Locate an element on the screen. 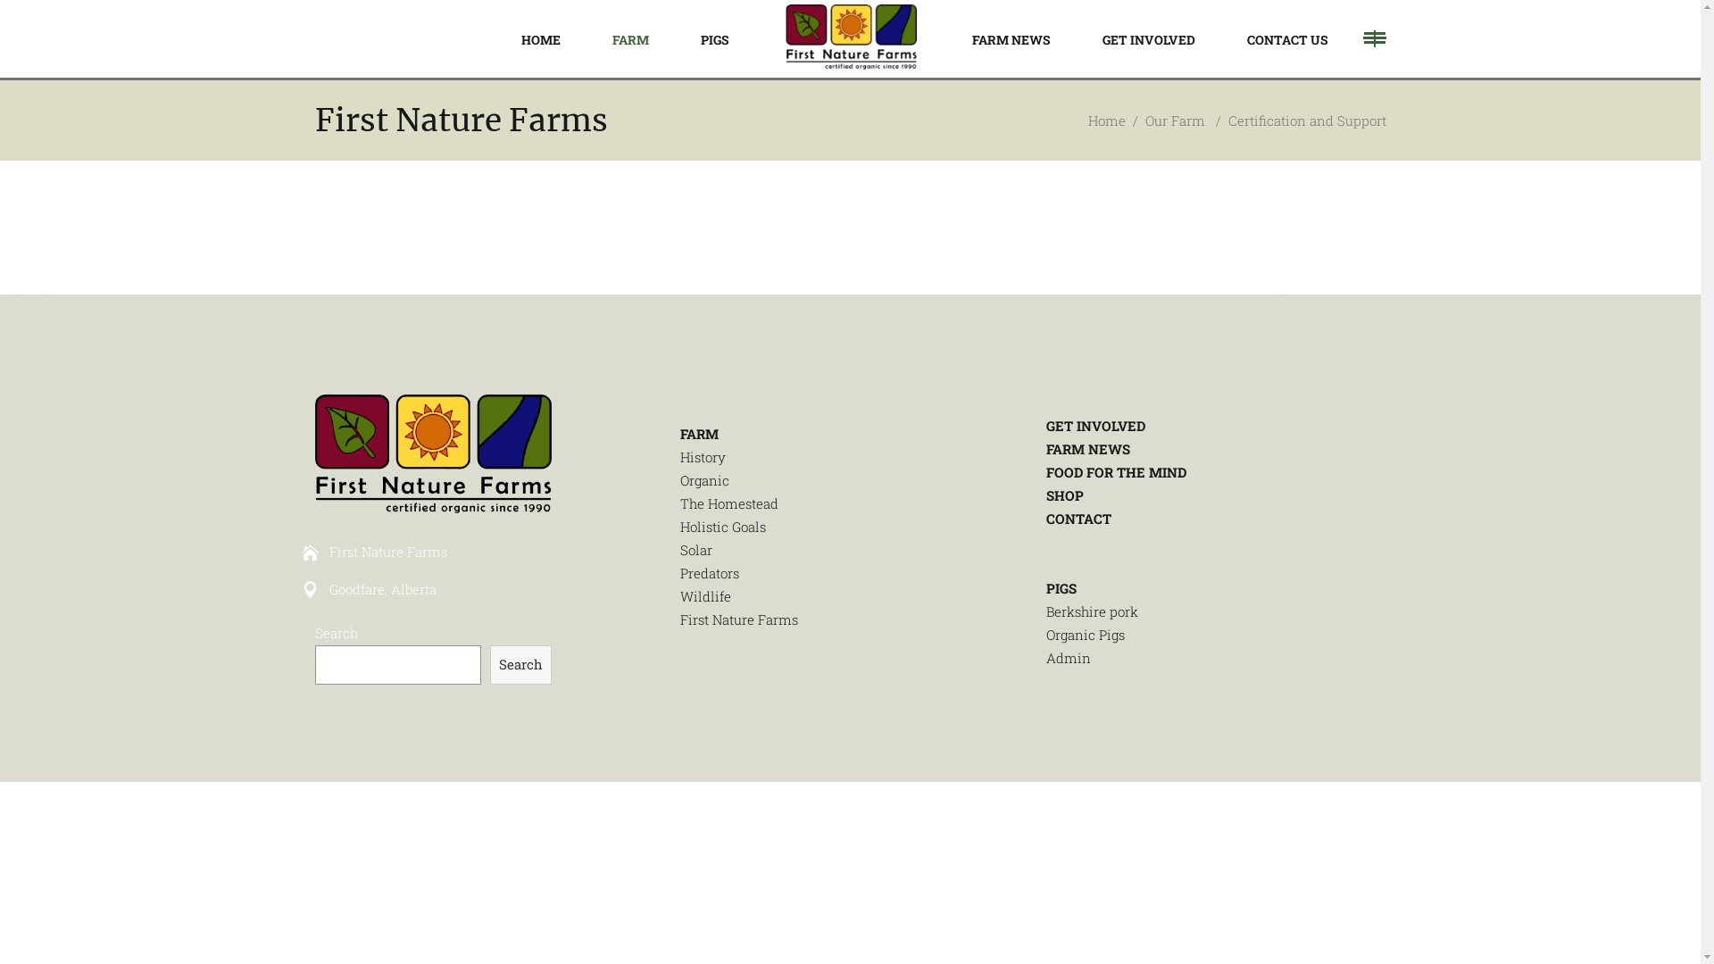 This screenshot has width=1714, height=964. FARM is located at coordinates (700, 434).